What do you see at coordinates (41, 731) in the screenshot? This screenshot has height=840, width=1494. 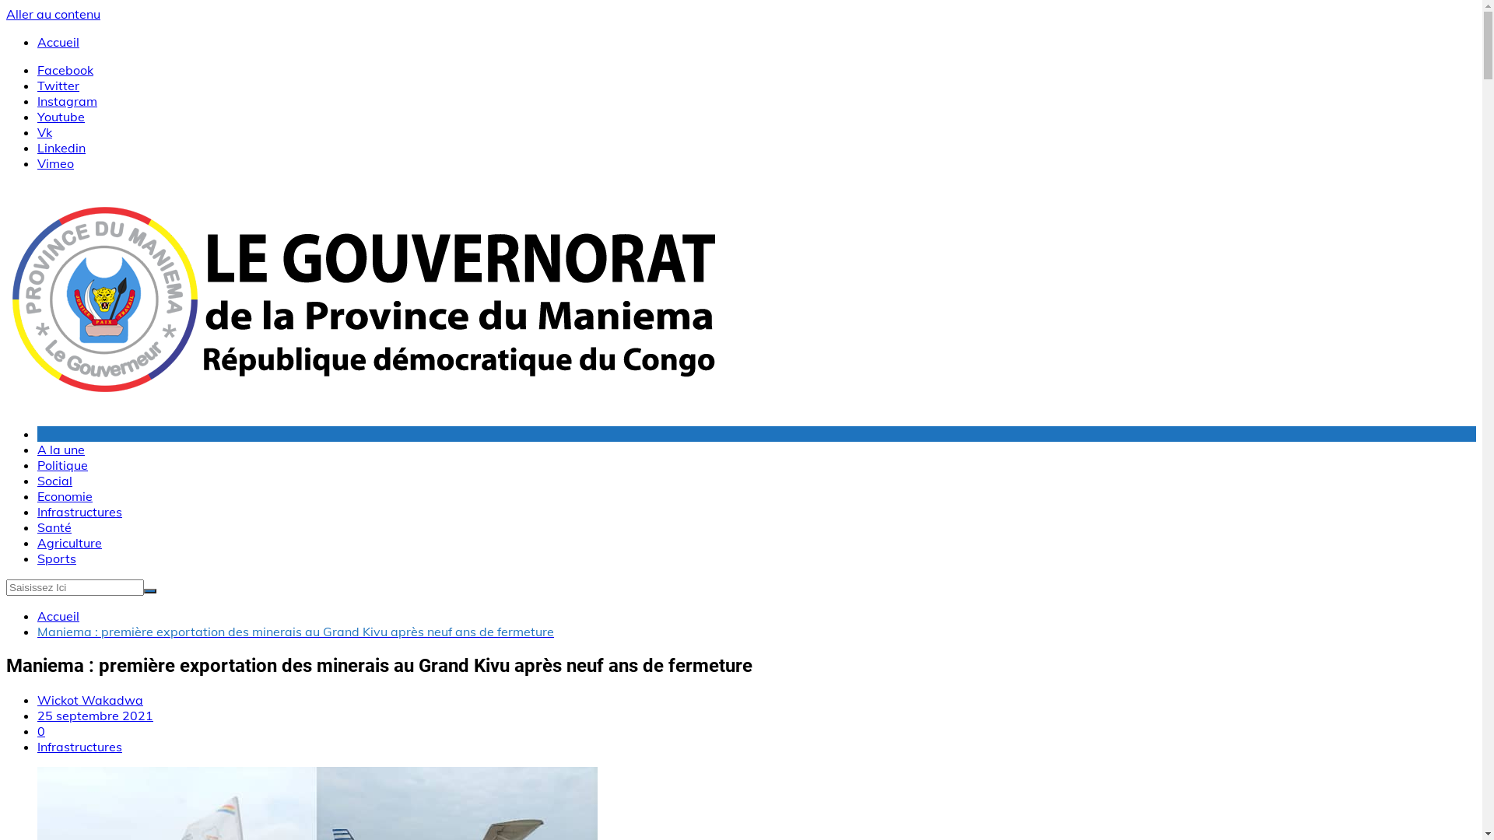 I see `0` at bounding box center [41, 731].